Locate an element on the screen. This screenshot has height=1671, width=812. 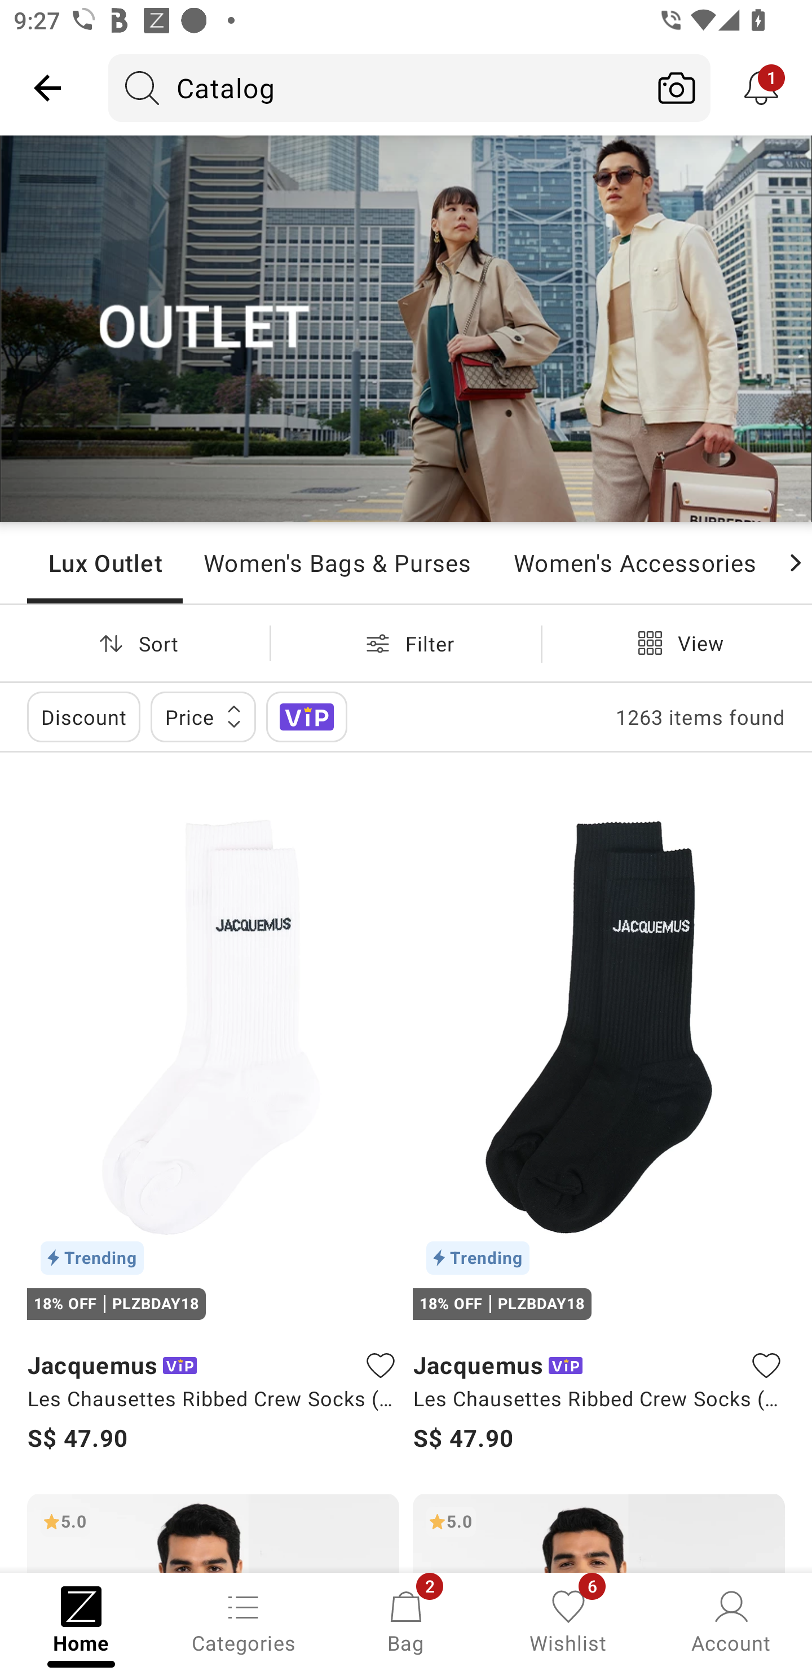
Sort is located at coordinates (135, 643).